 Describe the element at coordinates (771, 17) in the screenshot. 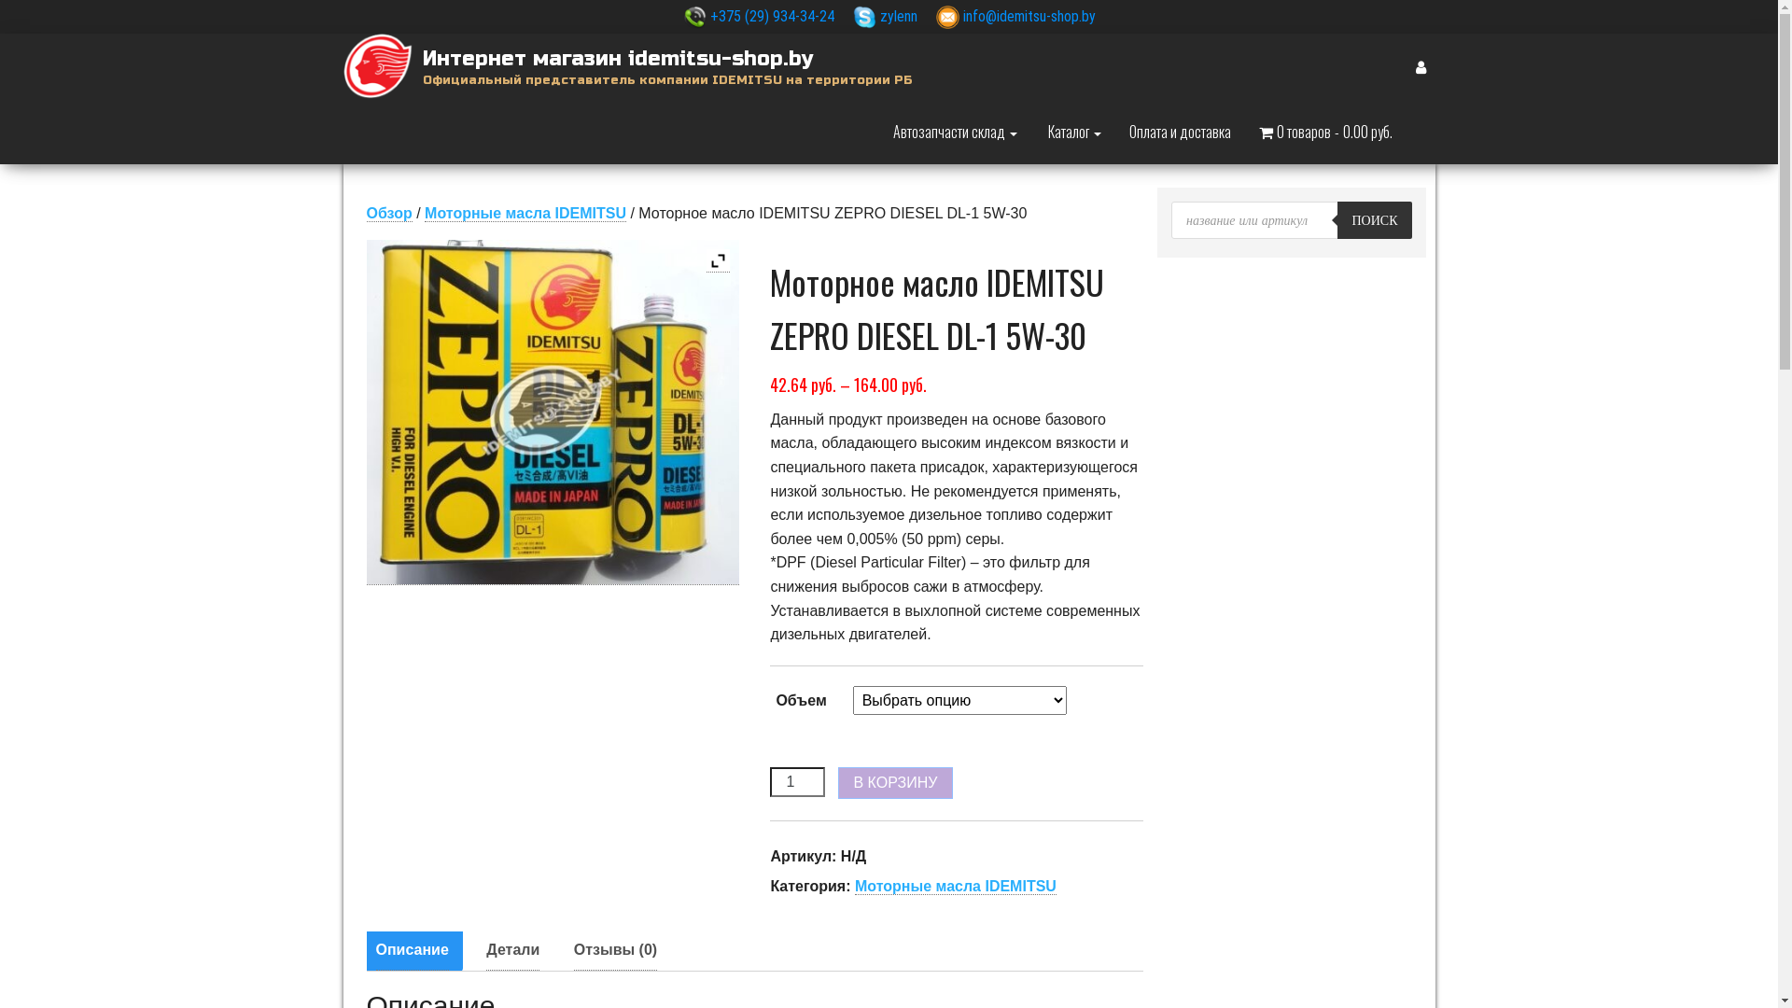

I see `+375 (29) 934-34-24` at that location.